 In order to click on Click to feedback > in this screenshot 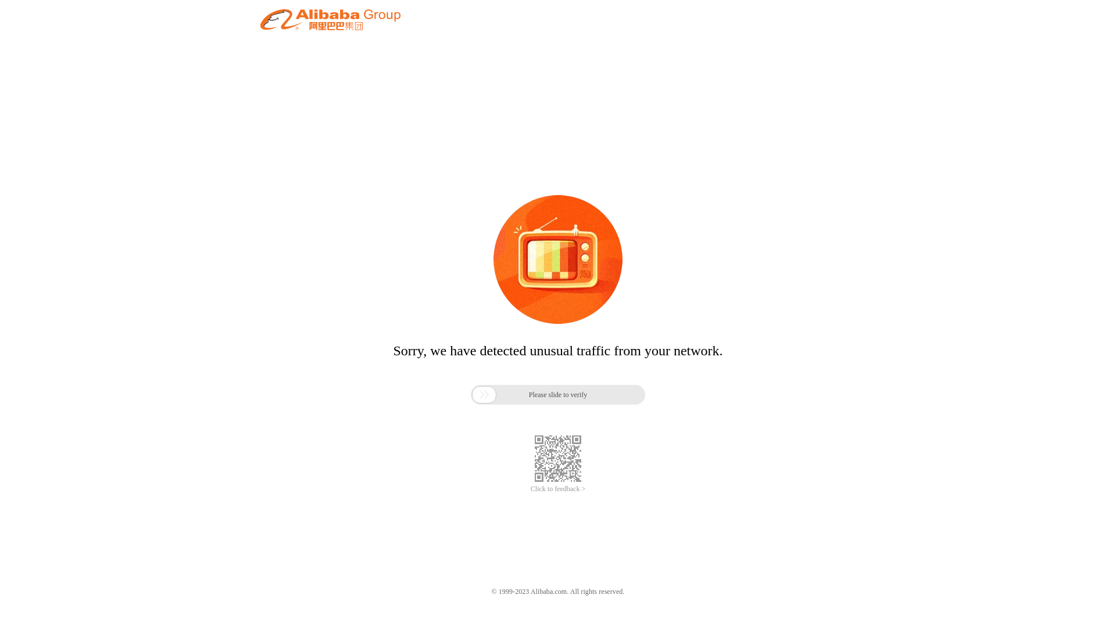, I will do `click(558, 489)`.